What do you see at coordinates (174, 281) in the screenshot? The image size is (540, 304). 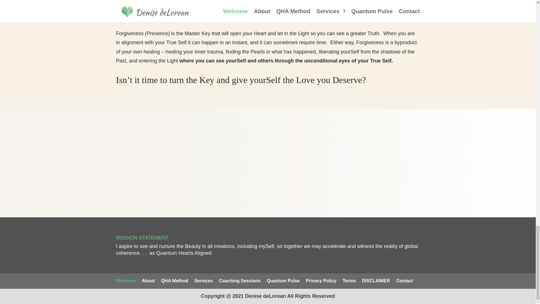 I see `QHA Method` at bounding box center [174, 281].